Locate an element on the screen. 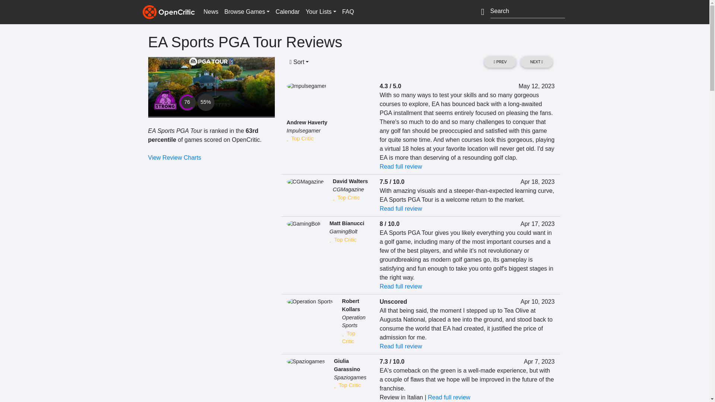 Image resolution: width=715 pixels, height=402 pixels. NEXT is located at coordinates (536, 62).